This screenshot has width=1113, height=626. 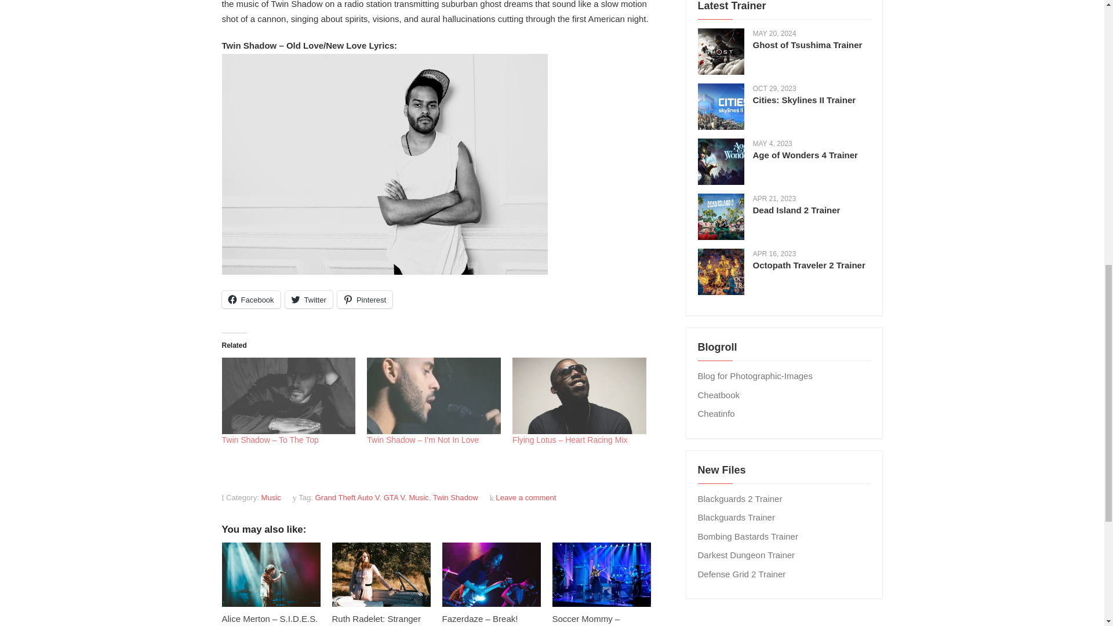 I want to click on Facebook, so click(x=250, y=300).